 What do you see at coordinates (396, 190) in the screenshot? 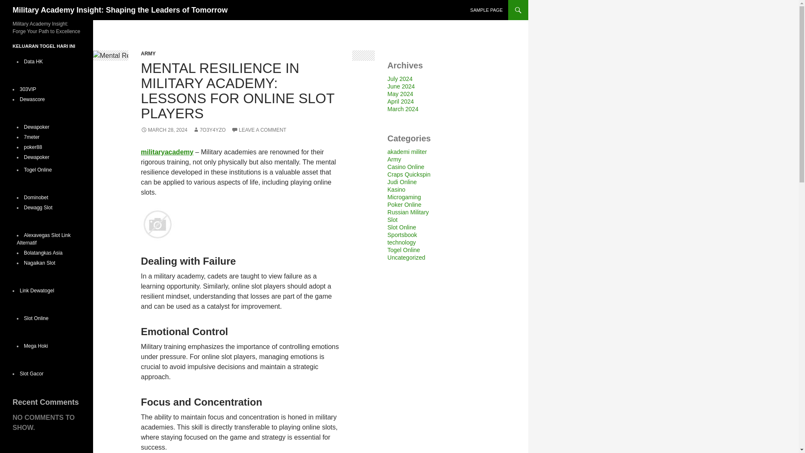
I see `Kasino` at bounding box center [396, 190].